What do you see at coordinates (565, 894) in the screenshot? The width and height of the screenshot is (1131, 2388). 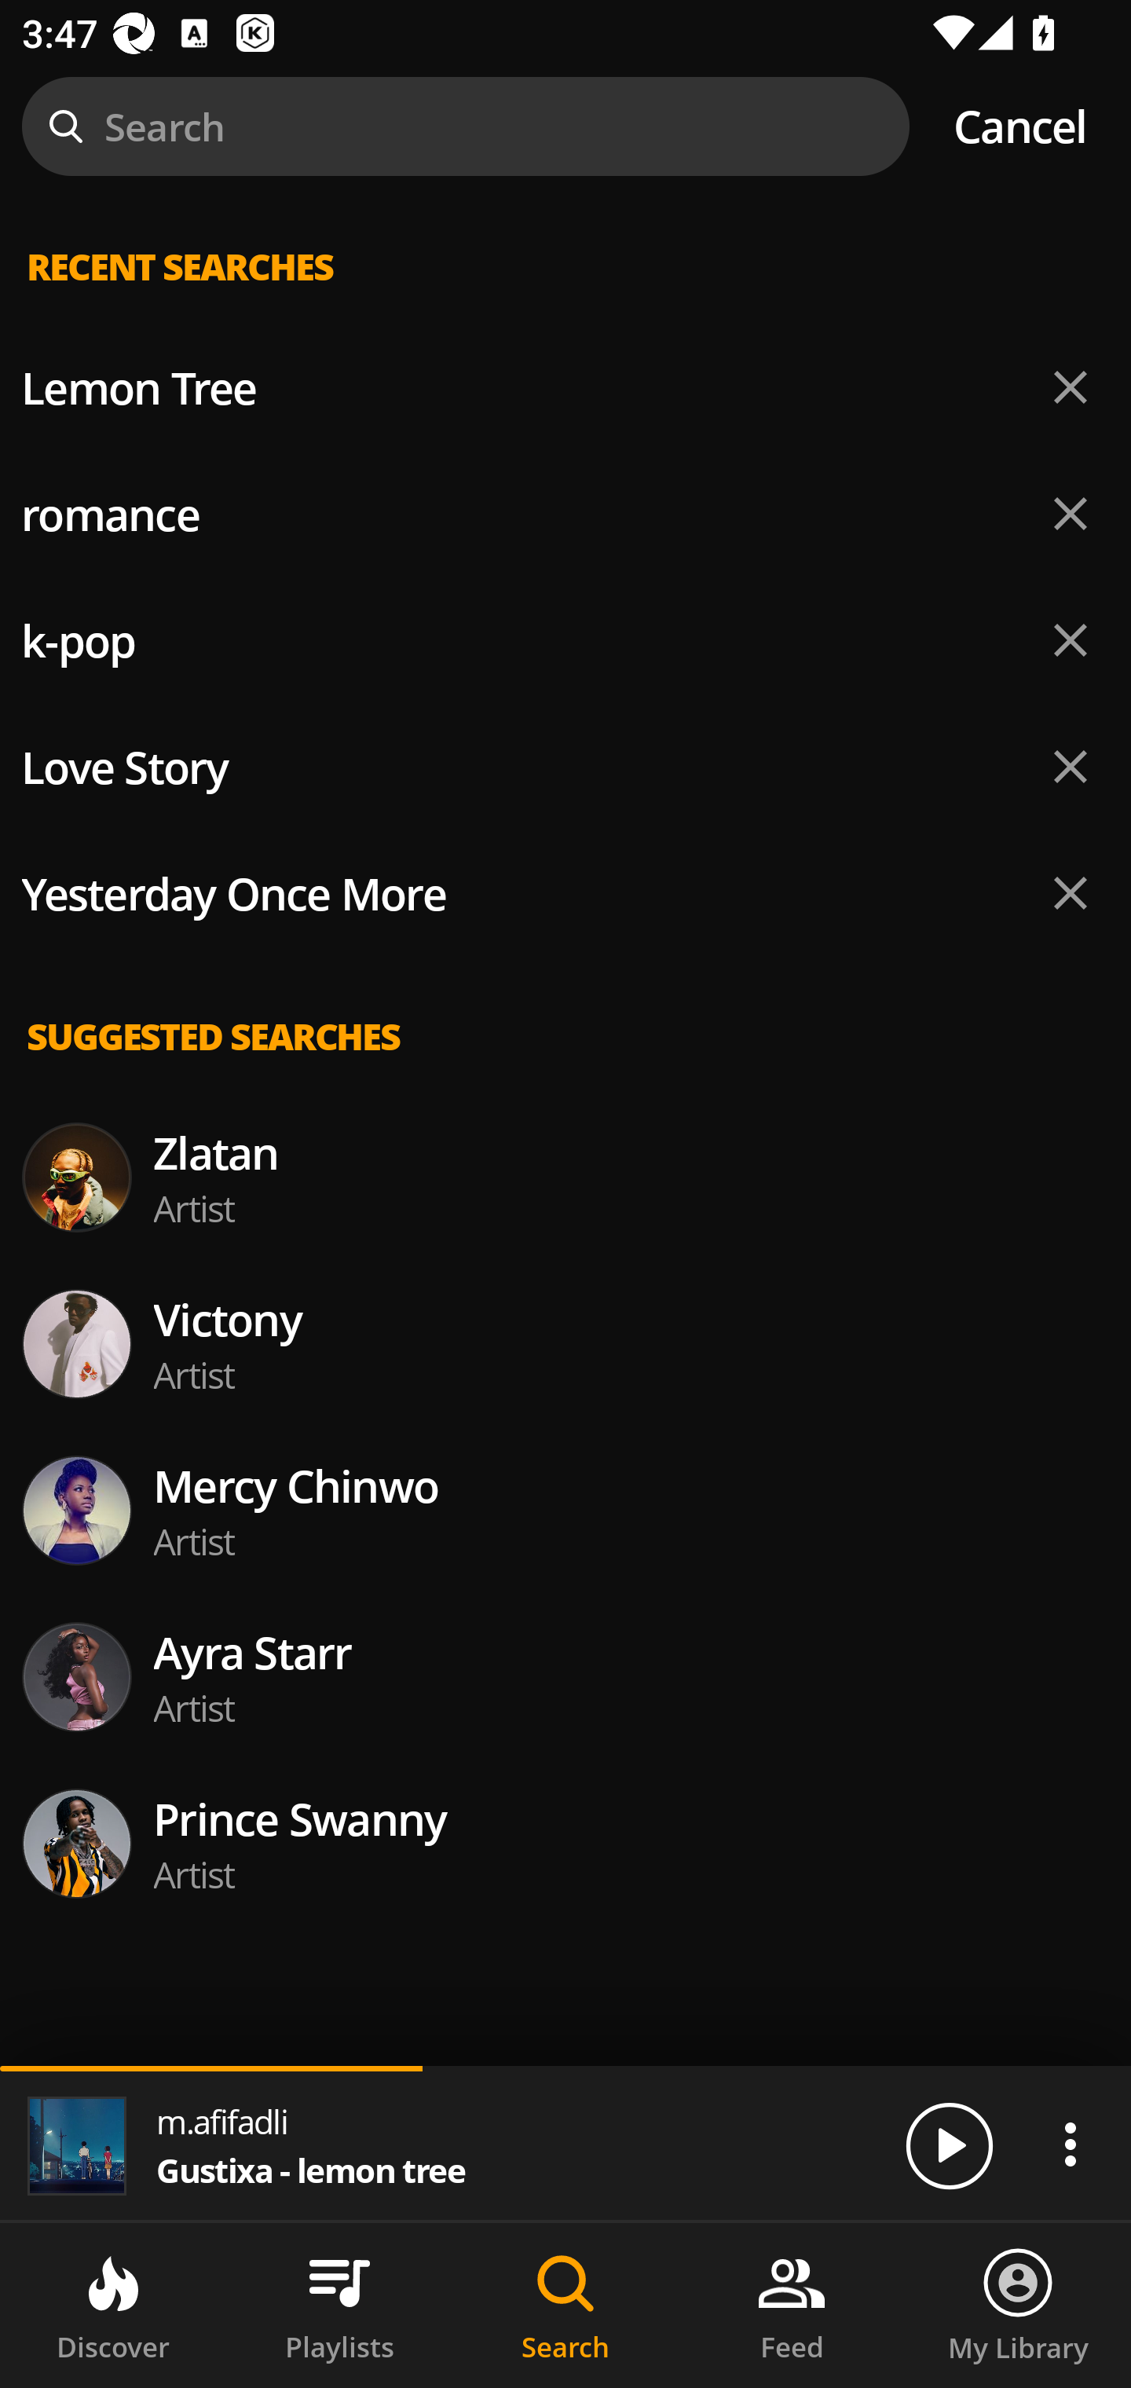 I see `Yesterday Once More Delete` at bounding box center [565, 894].